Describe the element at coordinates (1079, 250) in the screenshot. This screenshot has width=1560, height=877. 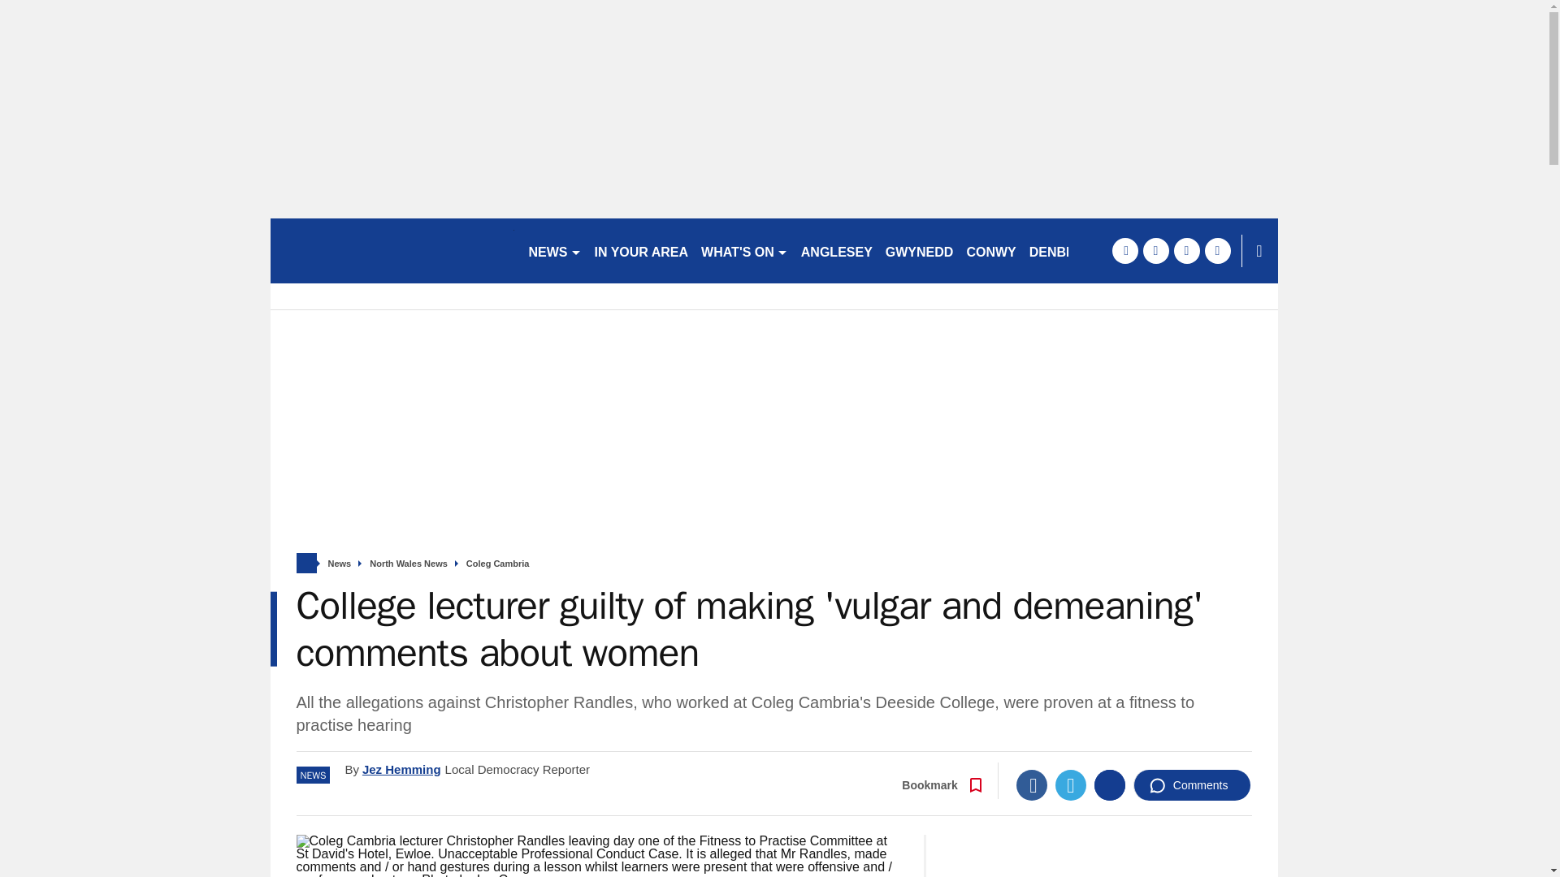
I see `DENBIGHSHIRE` at that location.